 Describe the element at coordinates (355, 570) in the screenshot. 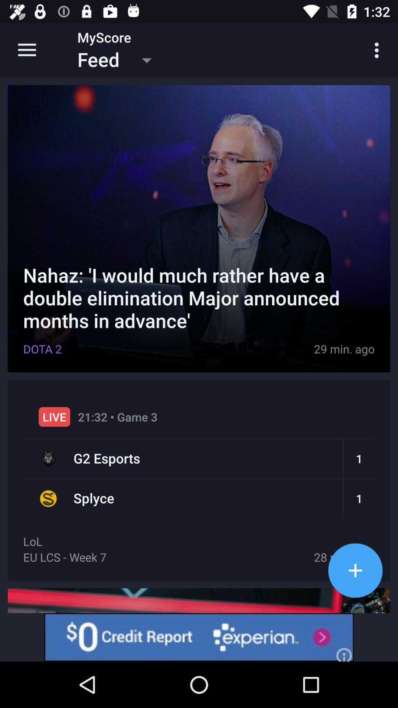

I see `add new` at that location.